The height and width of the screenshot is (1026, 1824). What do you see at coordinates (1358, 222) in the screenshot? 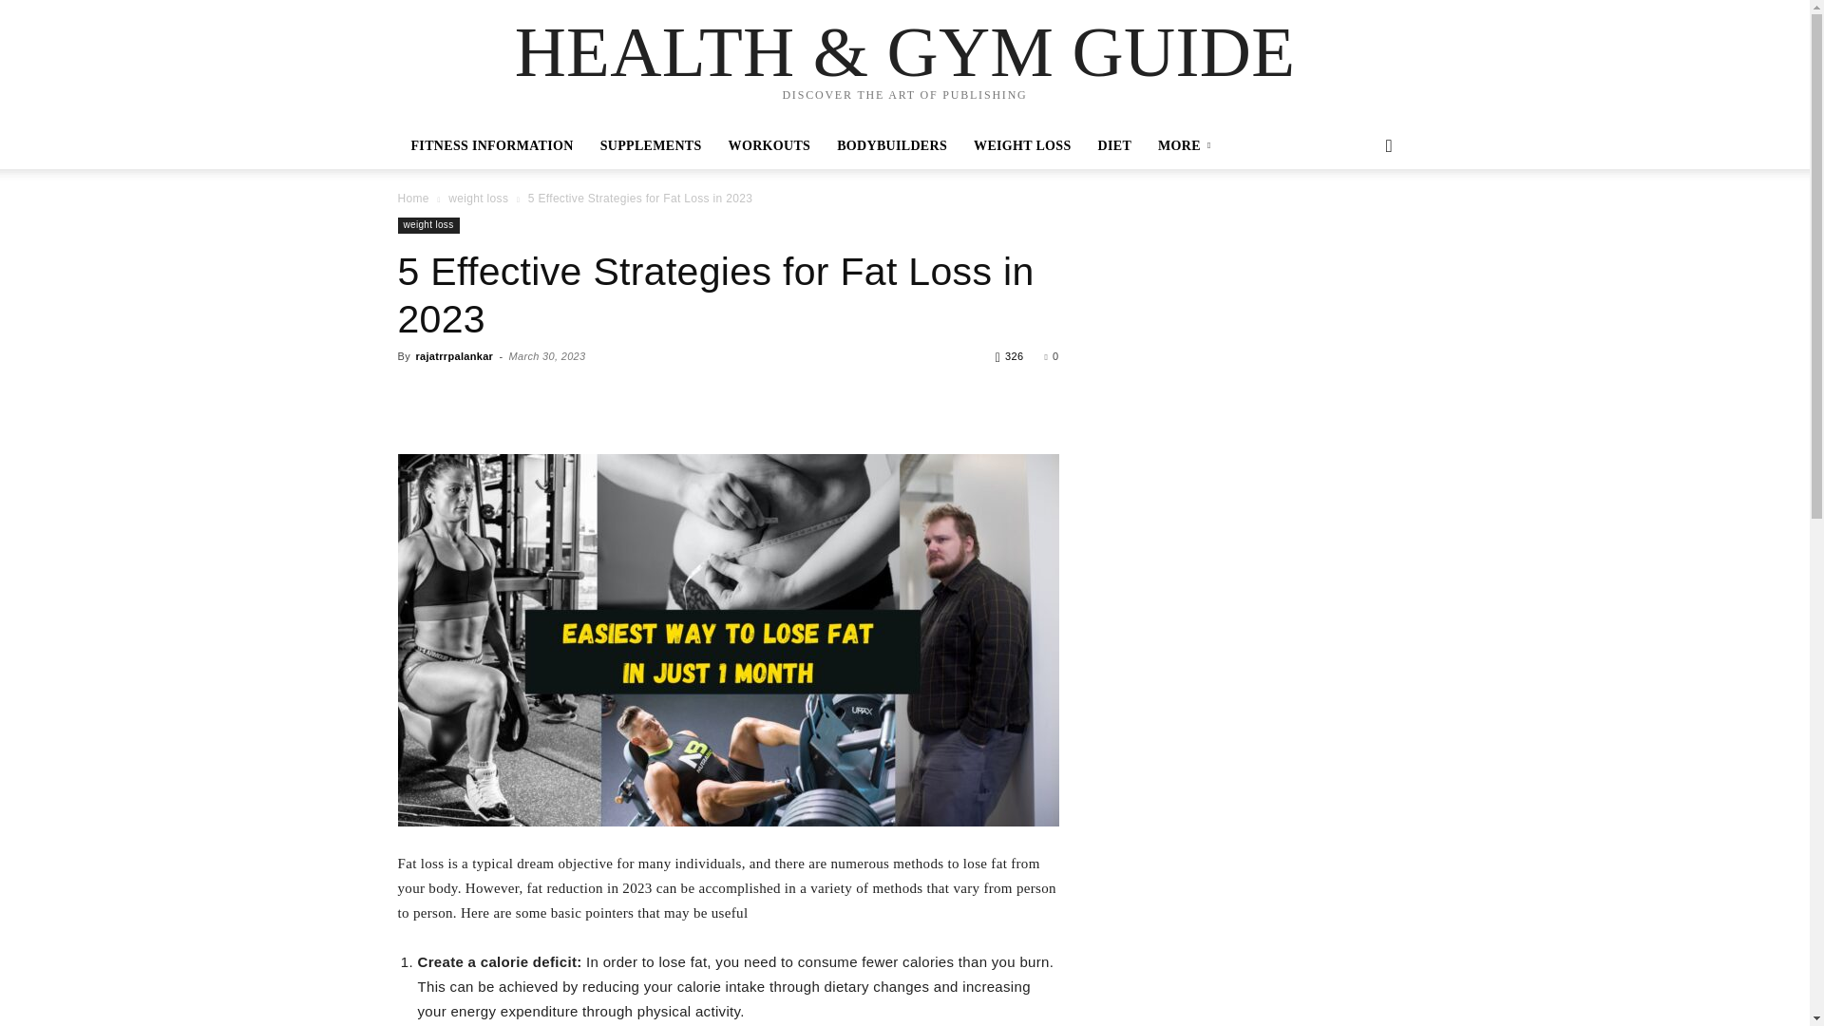
I see `Search` at bounding box center [1358, 222].